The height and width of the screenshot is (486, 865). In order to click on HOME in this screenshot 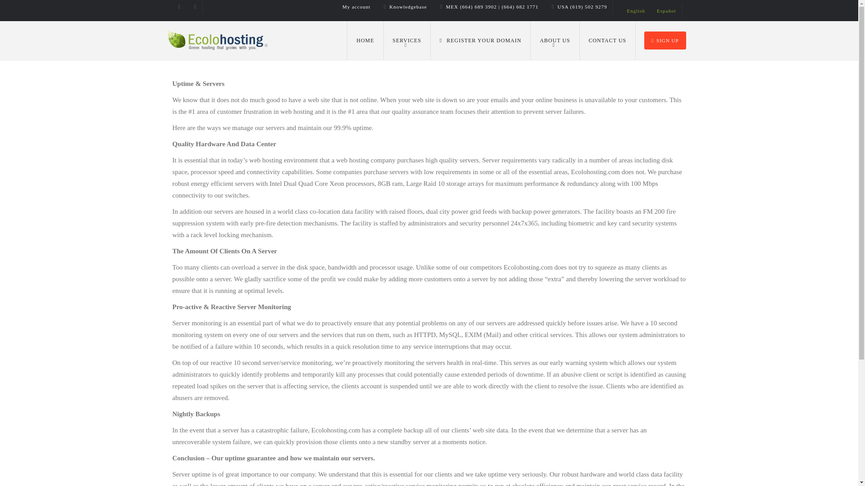, I will do `click(365, 40)`.